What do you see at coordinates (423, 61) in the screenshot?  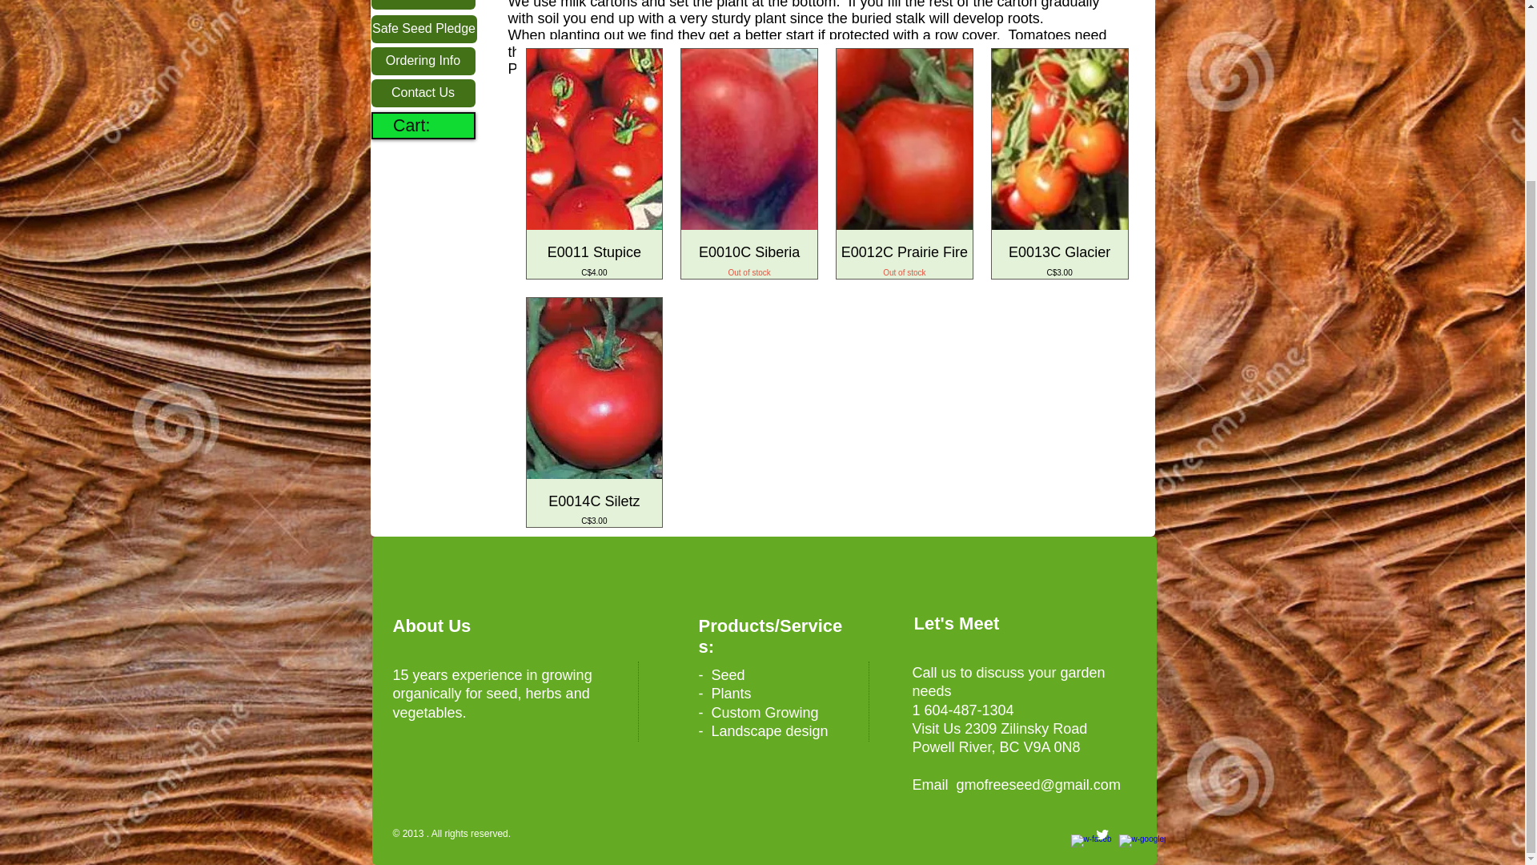 I see `Ordering Info` at bounding box center [423, 61].